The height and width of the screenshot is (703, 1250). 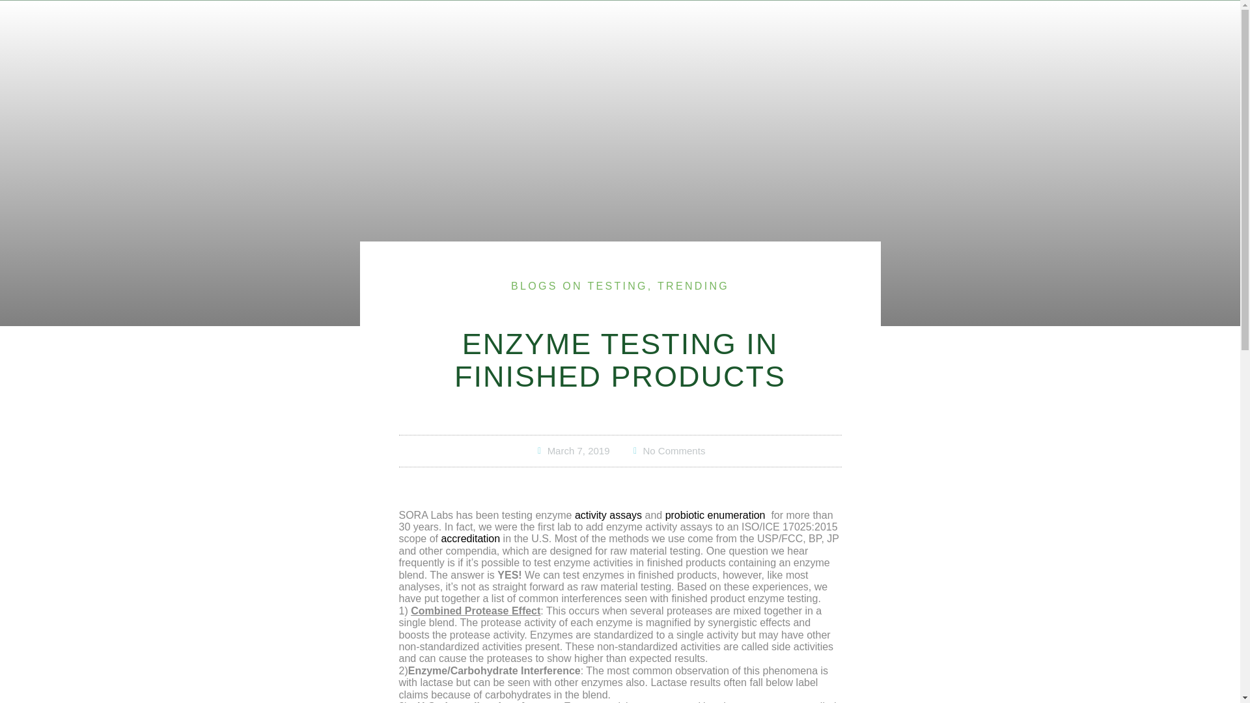 What do you see at coordinates (579, 286) in the screenshot?
I see `BLOGS ON TESTING` at bounding box center [579, 286].